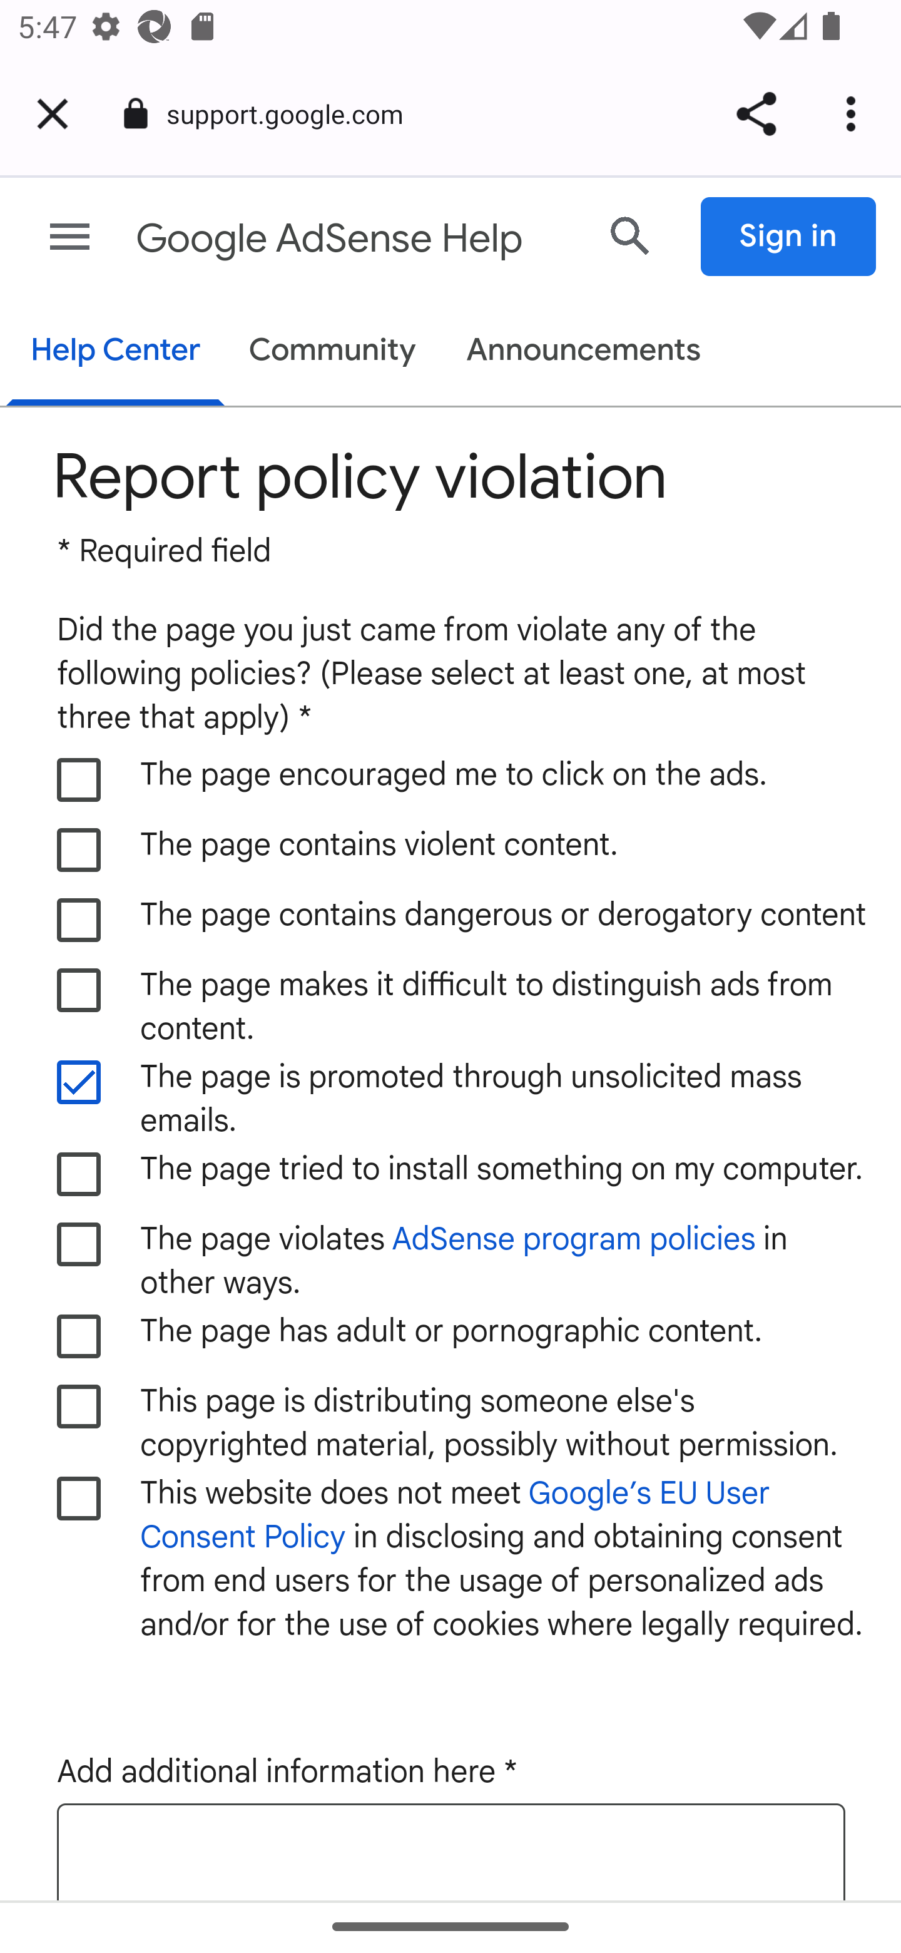 This screenshot has width=901, height=1953. What do you see at coordinates (53, 114) in the screenshot?
I see `Close tab` at bounding box center [53, 114].